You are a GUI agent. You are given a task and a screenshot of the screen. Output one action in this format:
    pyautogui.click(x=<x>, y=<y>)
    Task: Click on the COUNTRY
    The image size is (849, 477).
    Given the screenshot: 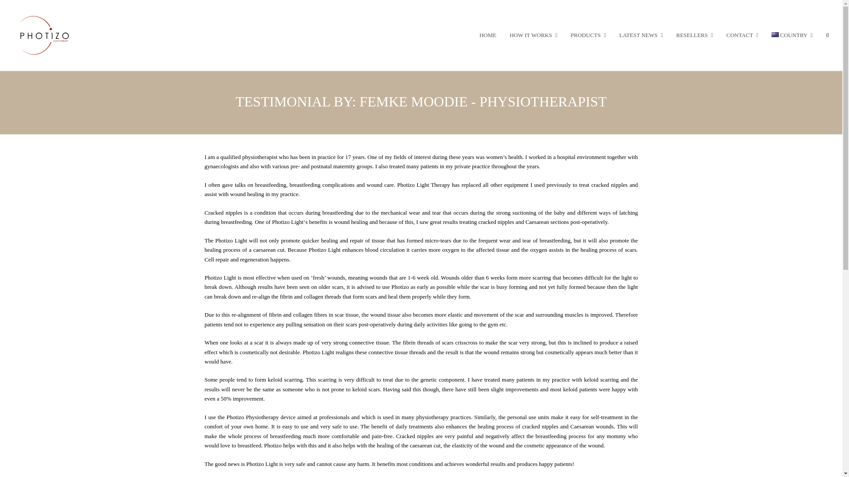 What is the action you would take?
    pyautogui.click(x=792, y=35)
    